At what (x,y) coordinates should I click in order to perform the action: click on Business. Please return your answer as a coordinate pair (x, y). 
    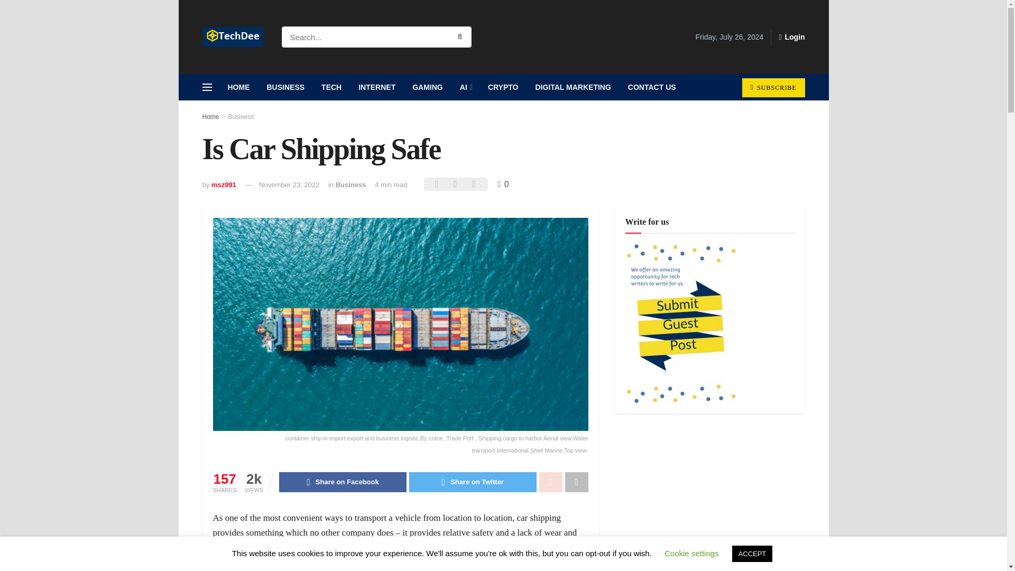
    Looking at the image, I should click on (351, 185).